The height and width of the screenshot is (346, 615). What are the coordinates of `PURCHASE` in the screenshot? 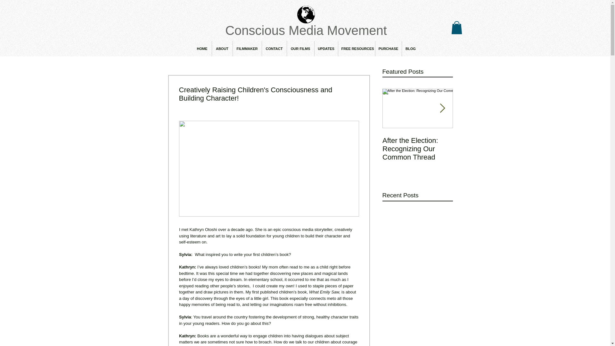 It's located at (388, 49).